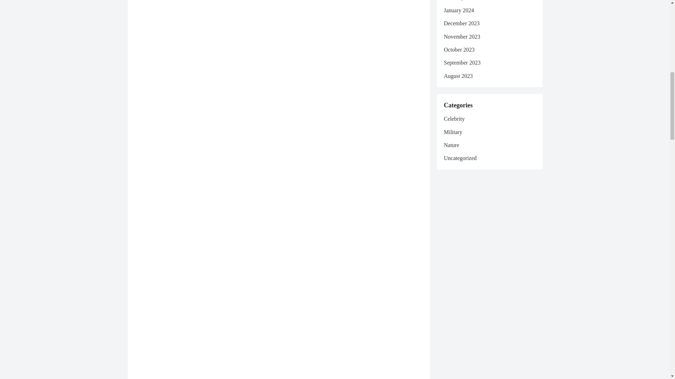 The image size is (675, 379). I want to click on Nature, so click(451, 145).